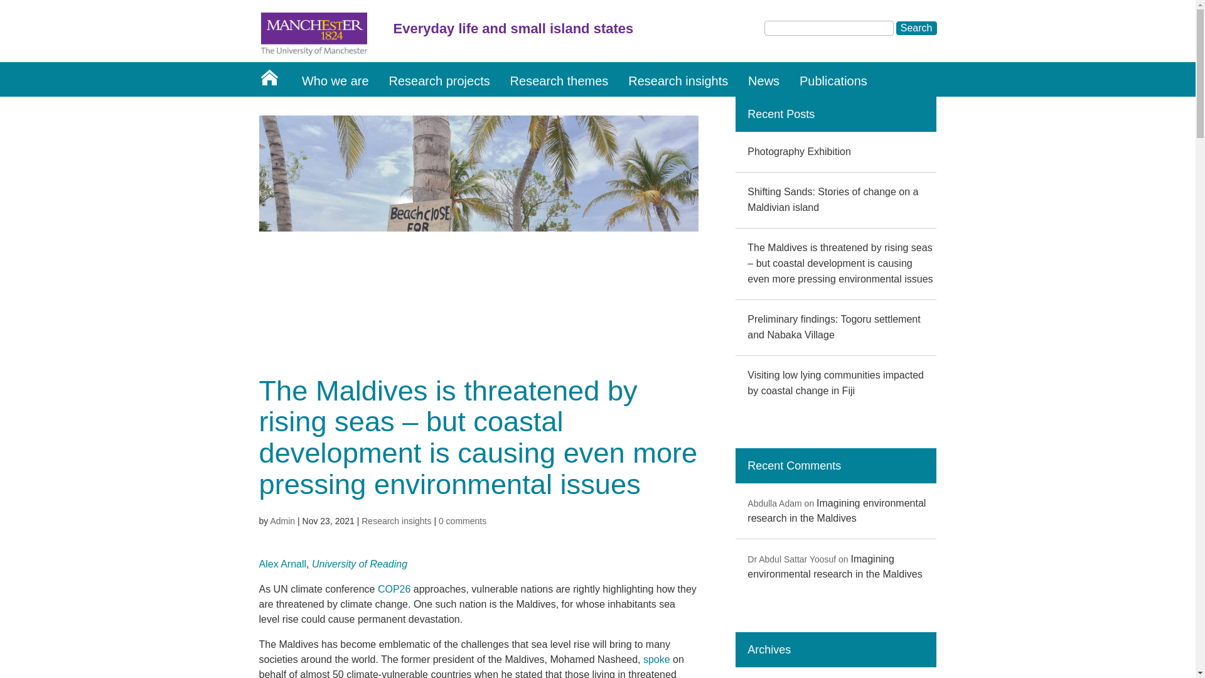 The image size is (1205, 678). I want to click on Research themes, so click(559, 79).